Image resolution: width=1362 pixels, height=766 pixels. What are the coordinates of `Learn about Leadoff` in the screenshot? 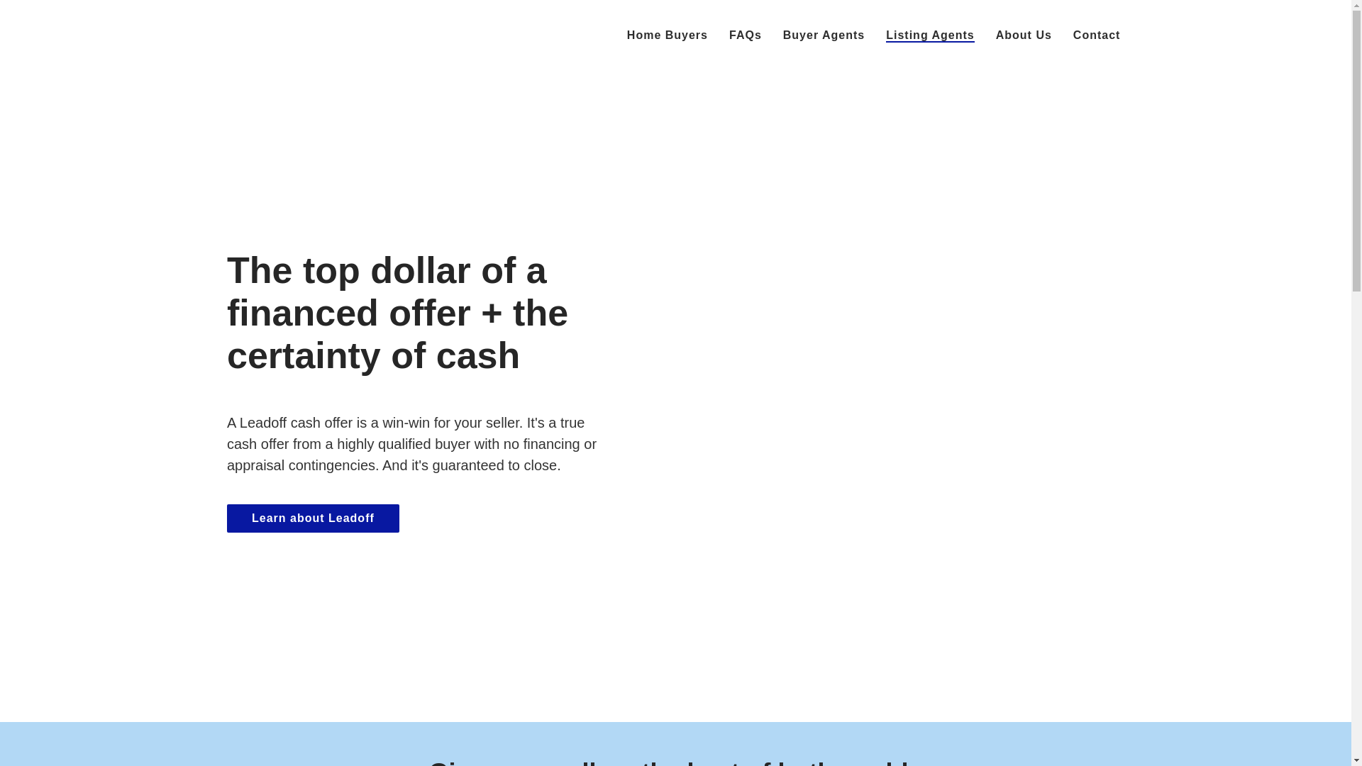 It's located at (313, 518).